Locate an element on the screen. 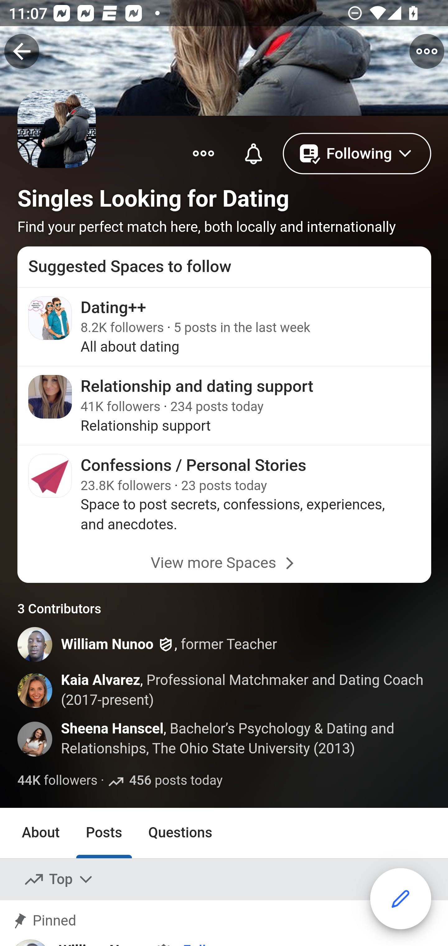 This screenshot has height=946, width=448. Profile photo for Sheena Hanscel is located at coordinates (35, 739).